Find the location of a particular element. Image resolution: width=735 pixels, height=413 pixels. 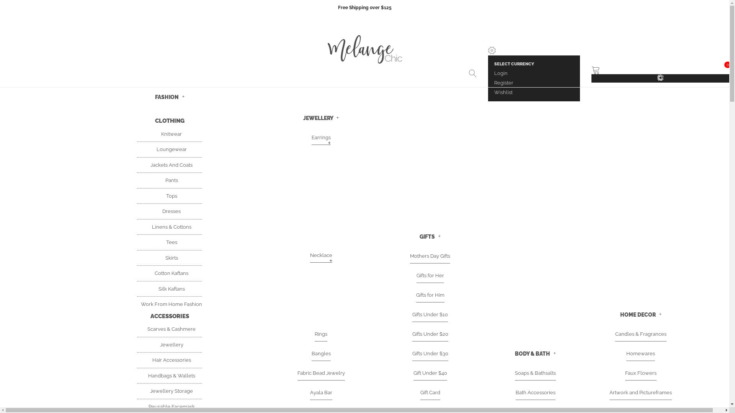

Ayala Bar is located at coordinates (321, 393).